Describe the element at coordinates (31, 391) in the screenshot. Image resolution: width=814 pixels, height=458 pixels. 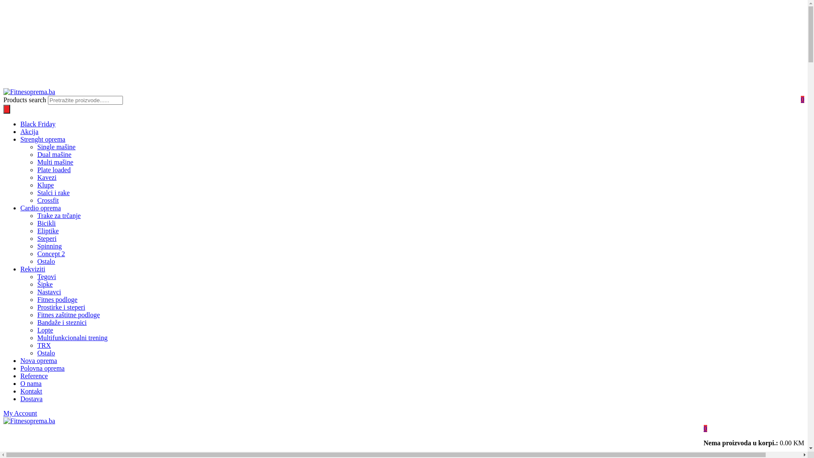
I see `Kontakt` at that location.